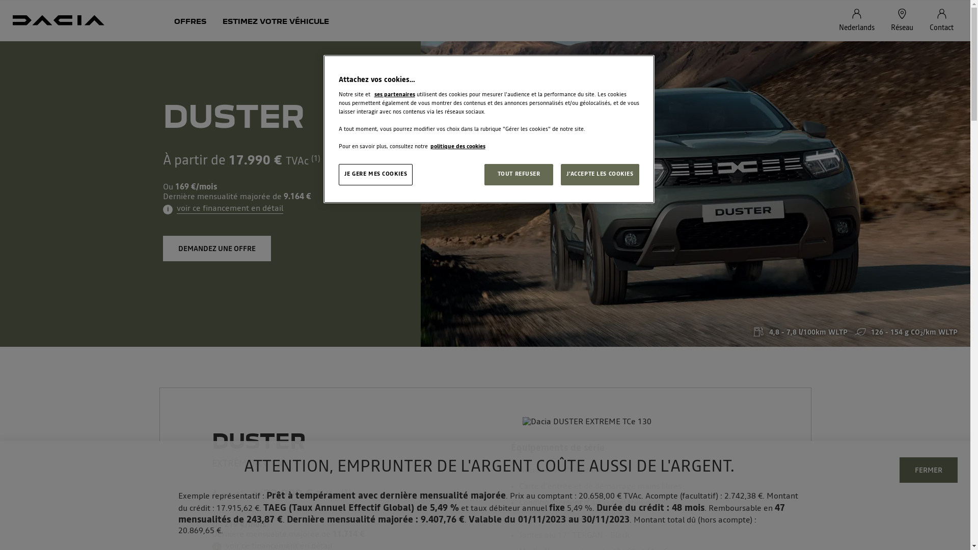 This screenshot has height=550, width=978. Describe the element at coordinates (346, 496) in the screenshot. I see `(1)` at that location.